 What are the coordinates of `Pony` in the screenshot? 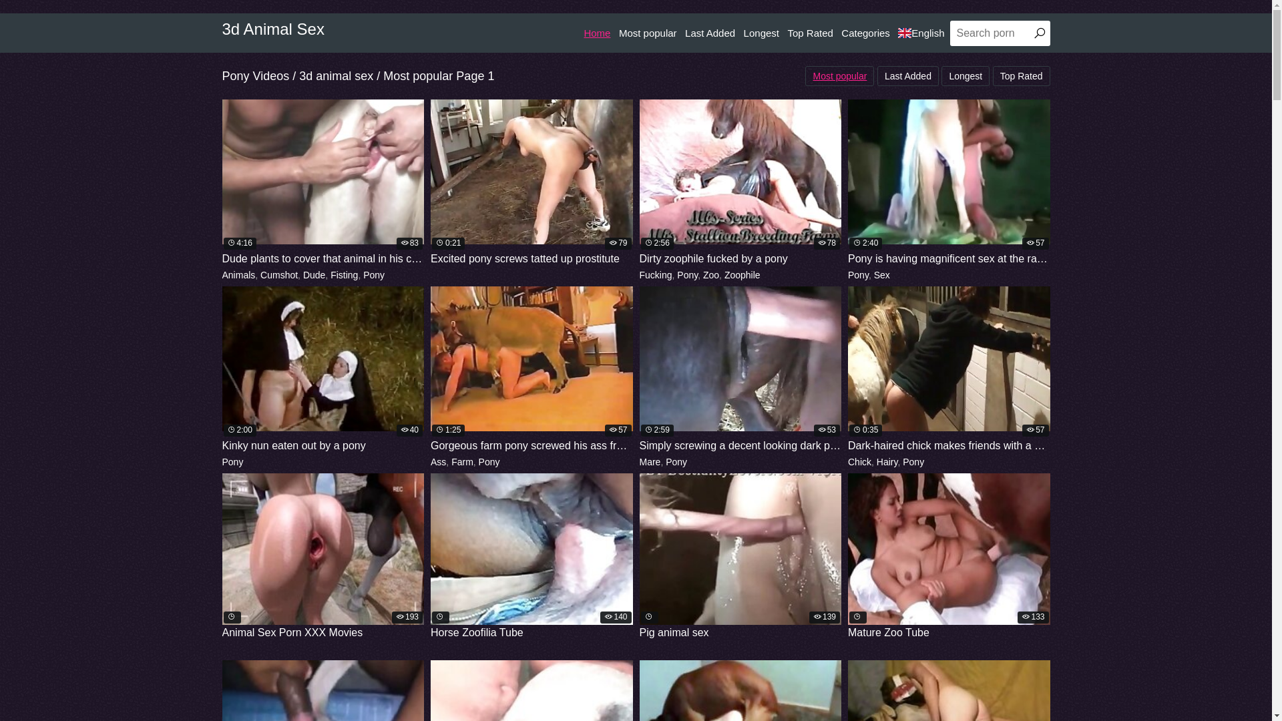 It's located at (676, 462).